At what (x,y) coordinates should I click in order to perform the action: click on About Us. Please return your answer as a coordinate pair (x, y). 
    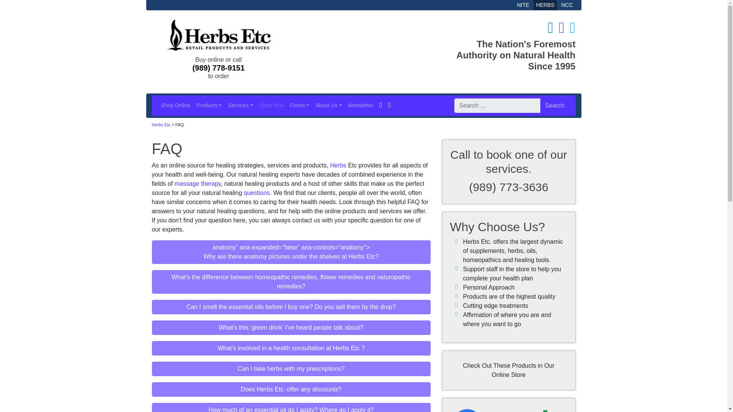
    Looking at the image, I should click on (328, 105).